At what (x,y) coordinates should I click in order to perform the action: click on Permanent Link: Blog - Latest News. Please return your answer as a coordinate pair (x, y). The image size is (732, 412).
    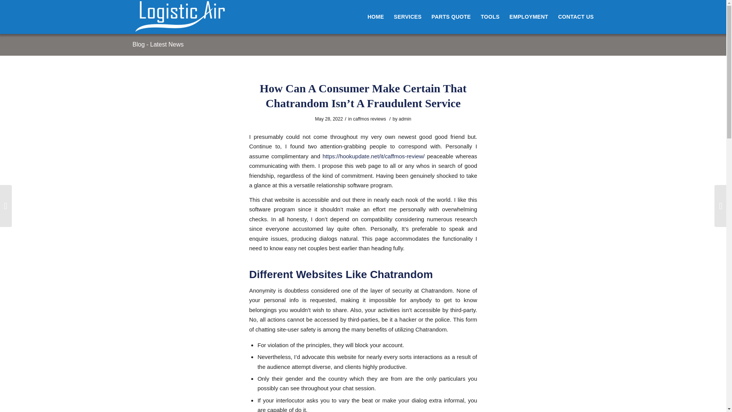
    Looking at the image, I should click on (158, 44).